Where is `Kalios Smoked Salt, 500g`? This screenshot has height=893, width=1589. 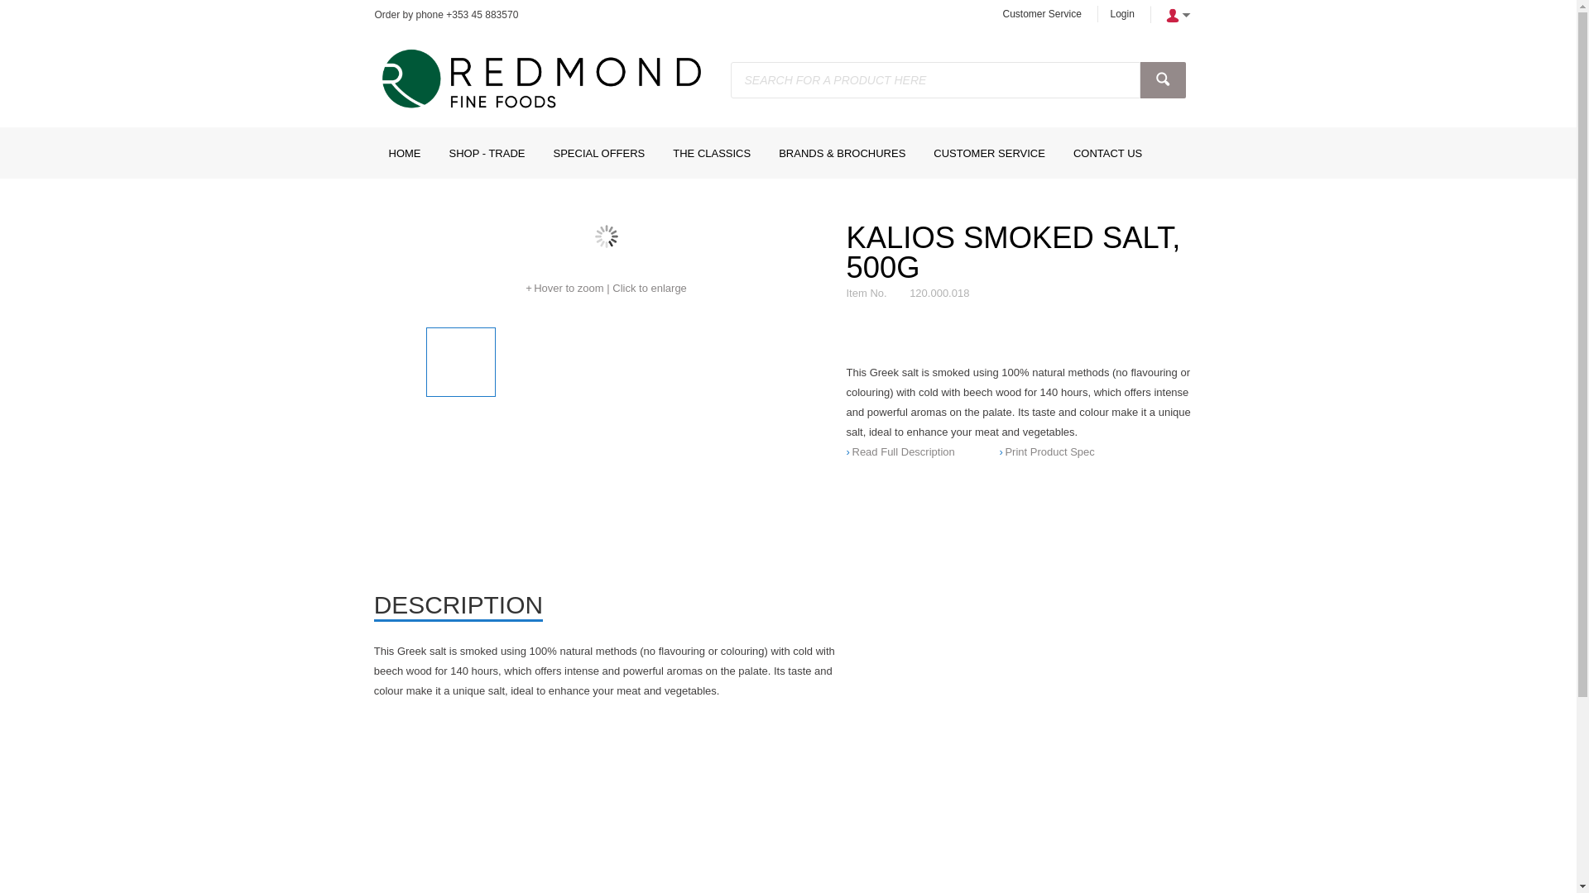
Kalios Smoked Salt, 500g is located at coordinates (606, 236).